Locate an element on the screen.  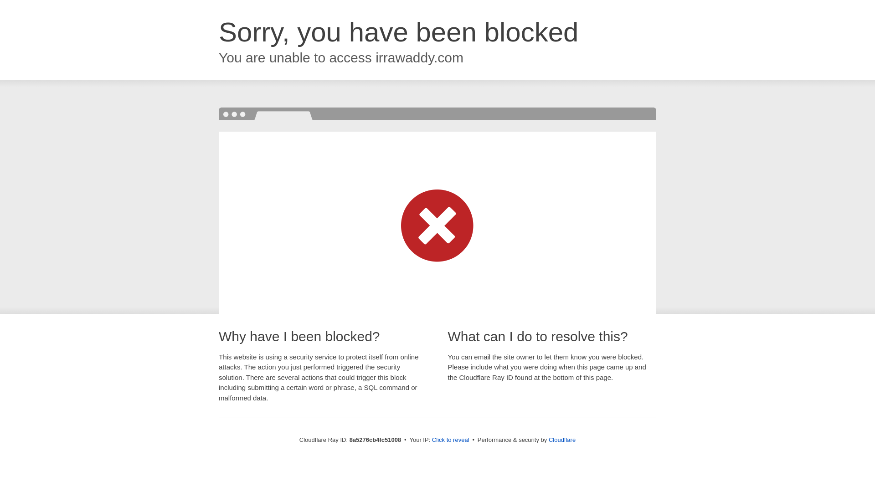
Click to reveal is located at coordinates (450, 440).